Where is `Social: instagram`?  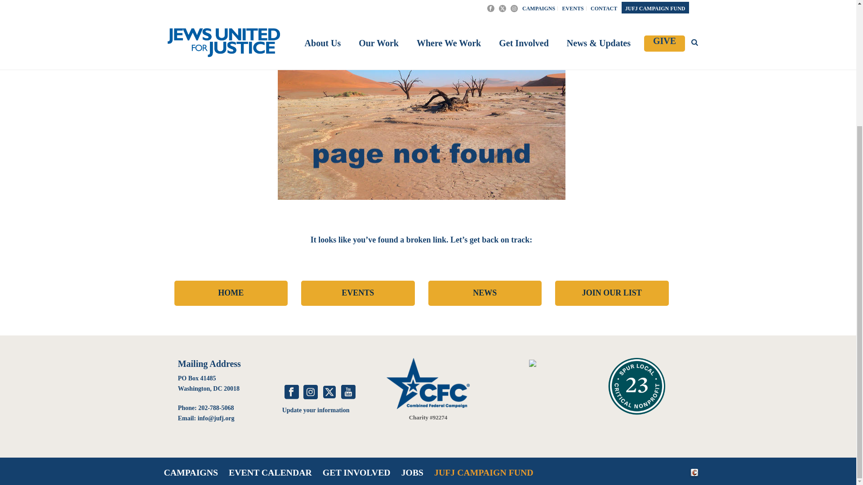
Social: instagram is located at coordinates (310, 392).